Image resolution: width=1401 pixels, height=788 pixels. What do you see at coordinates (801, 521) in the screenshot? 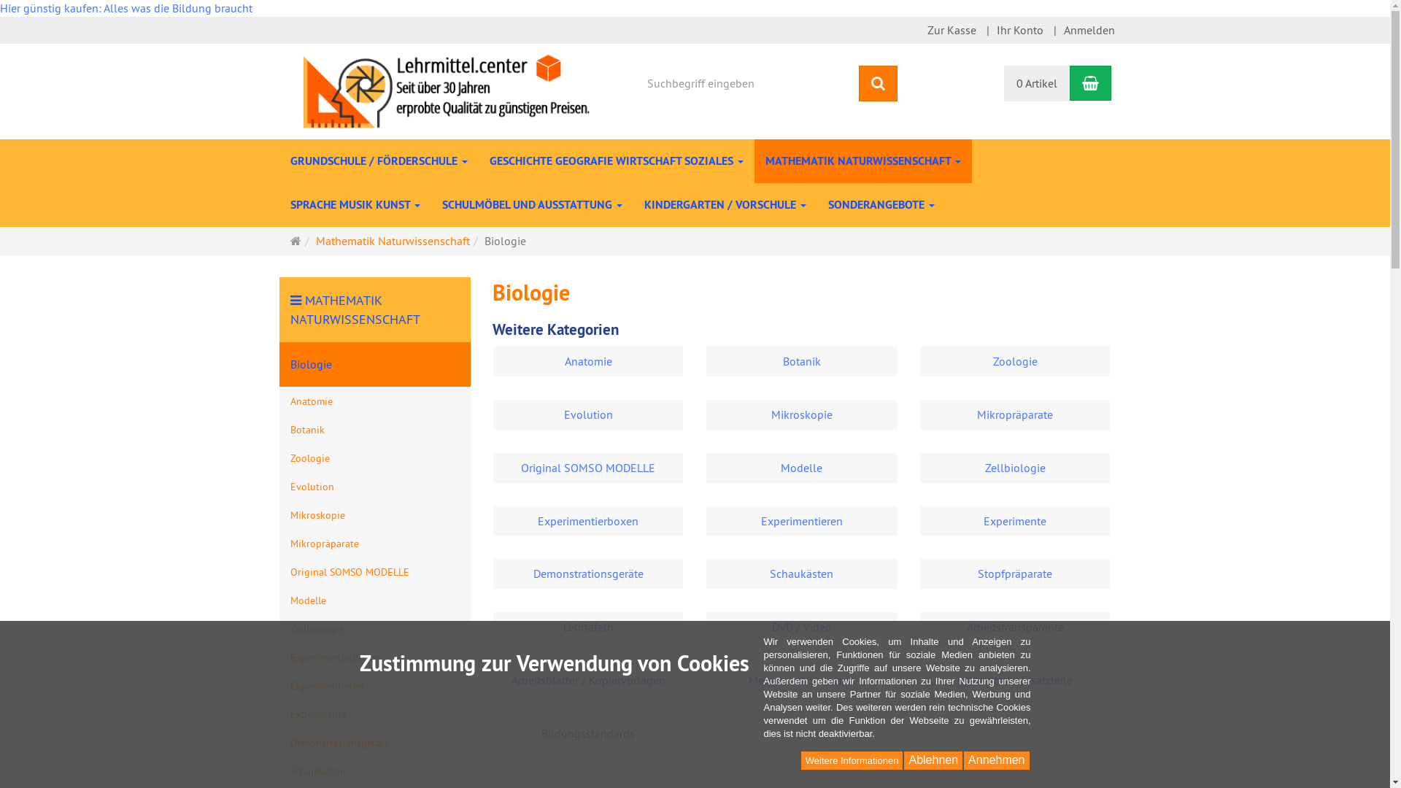
I see `Experimentieren` at bounding box center [801, 521].